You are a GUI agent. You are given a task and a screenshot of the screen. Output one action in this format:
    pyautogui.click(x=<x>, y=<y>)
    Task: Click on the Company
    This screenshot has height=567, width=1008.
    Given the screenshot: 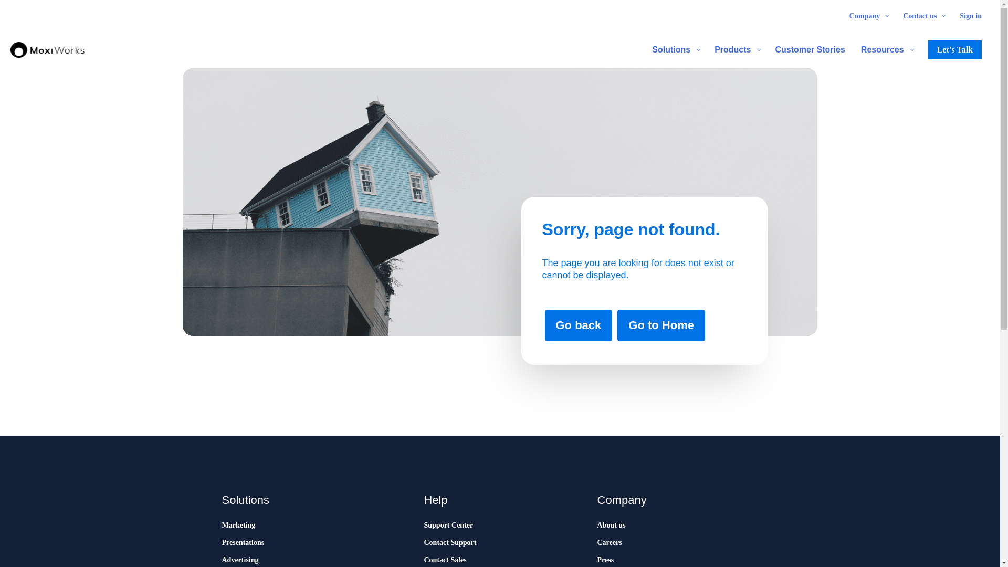 What is the action you would take?
    pyautogui.click(x=868, y=16)
    